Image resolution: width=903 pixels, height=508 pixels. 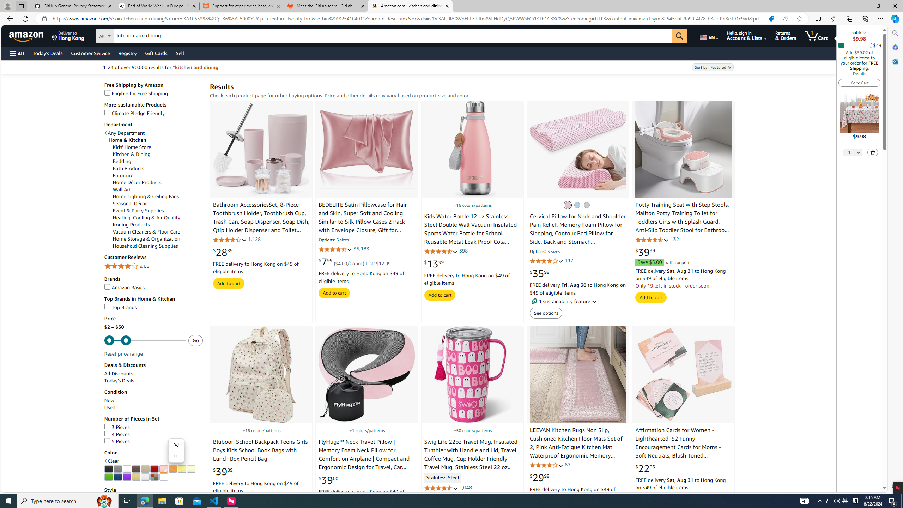 What do you see at coordinates (223, 252) in the screenshot?
I see `$28.89` at bounding box center [223, 252].